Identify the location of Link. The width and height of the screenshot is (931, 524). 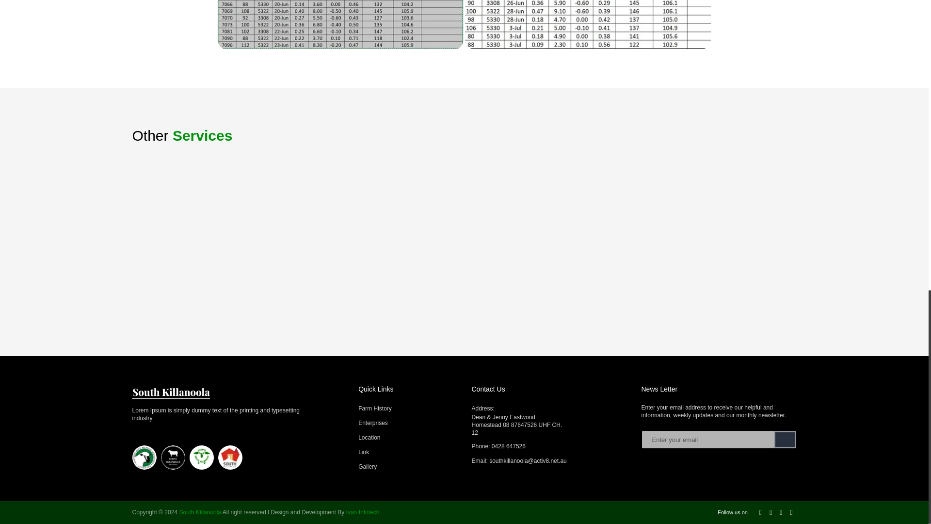
(364, 452).